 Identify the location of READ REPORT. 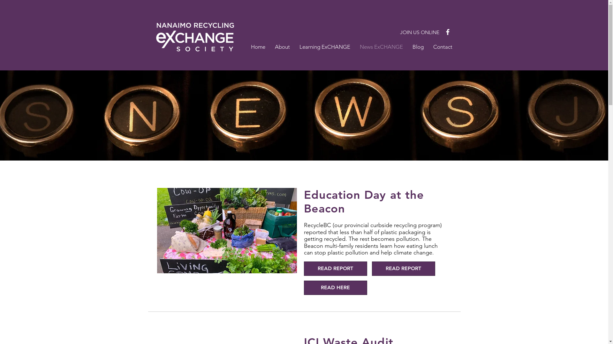
(336, 269).